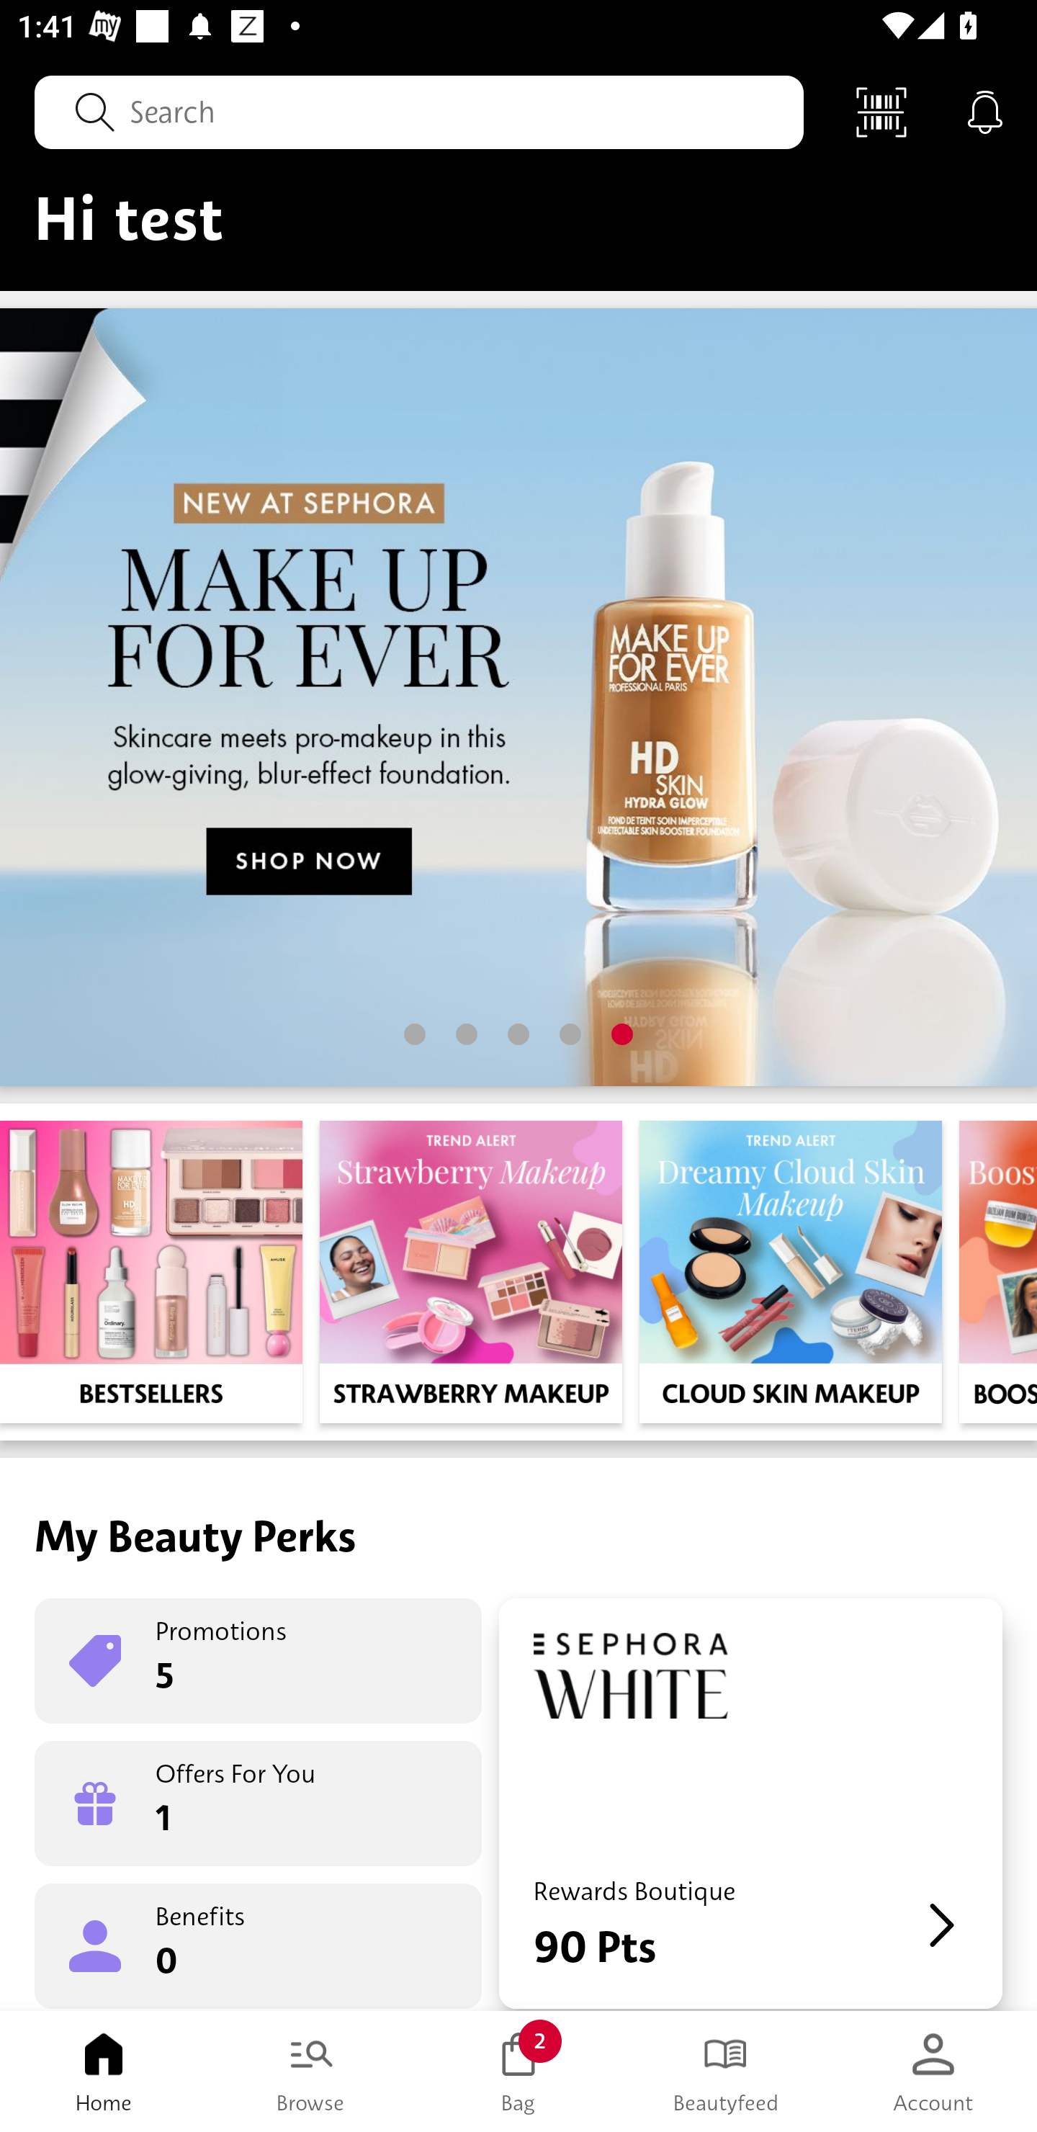 Image resolution: width=1037 pixels, height=2132 pixels. What do you see at coordinates (258, 1661) in the screenshot?
I see `Promotions 5` at bounding box center [258, 1661].